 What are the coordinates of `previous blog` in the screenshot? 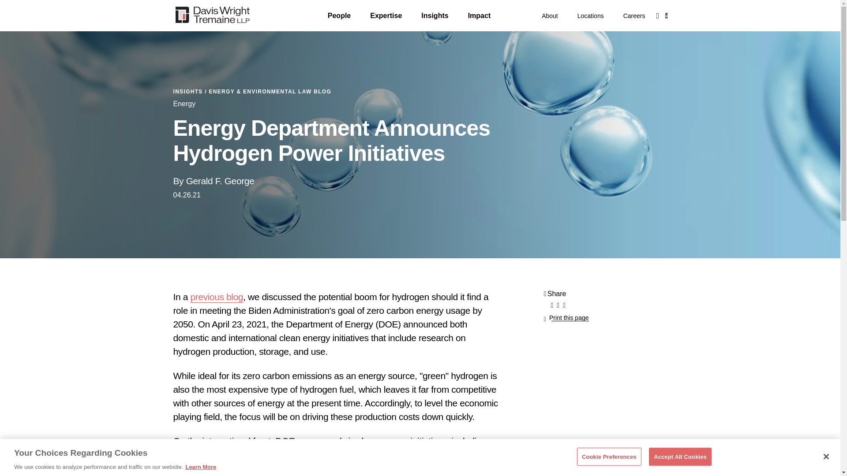 It's located at (216, 297).